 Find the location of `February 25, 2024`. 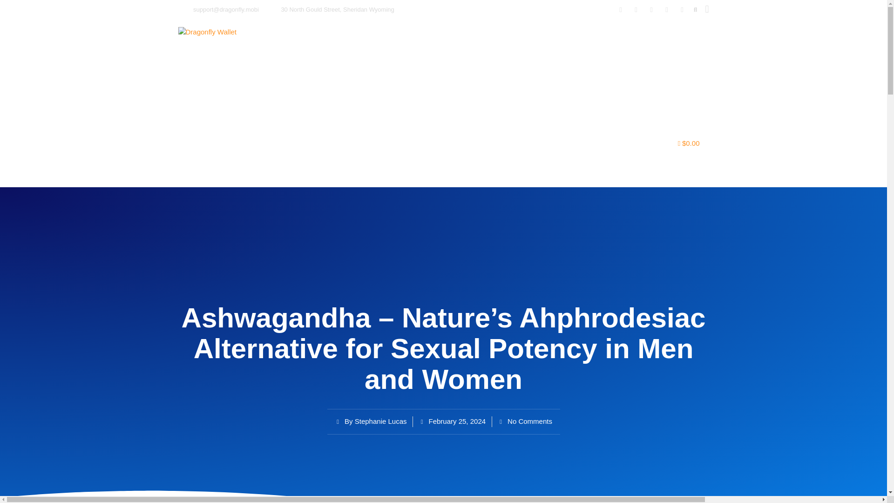

February 25, 2024 is located at coordinates (453, 421).